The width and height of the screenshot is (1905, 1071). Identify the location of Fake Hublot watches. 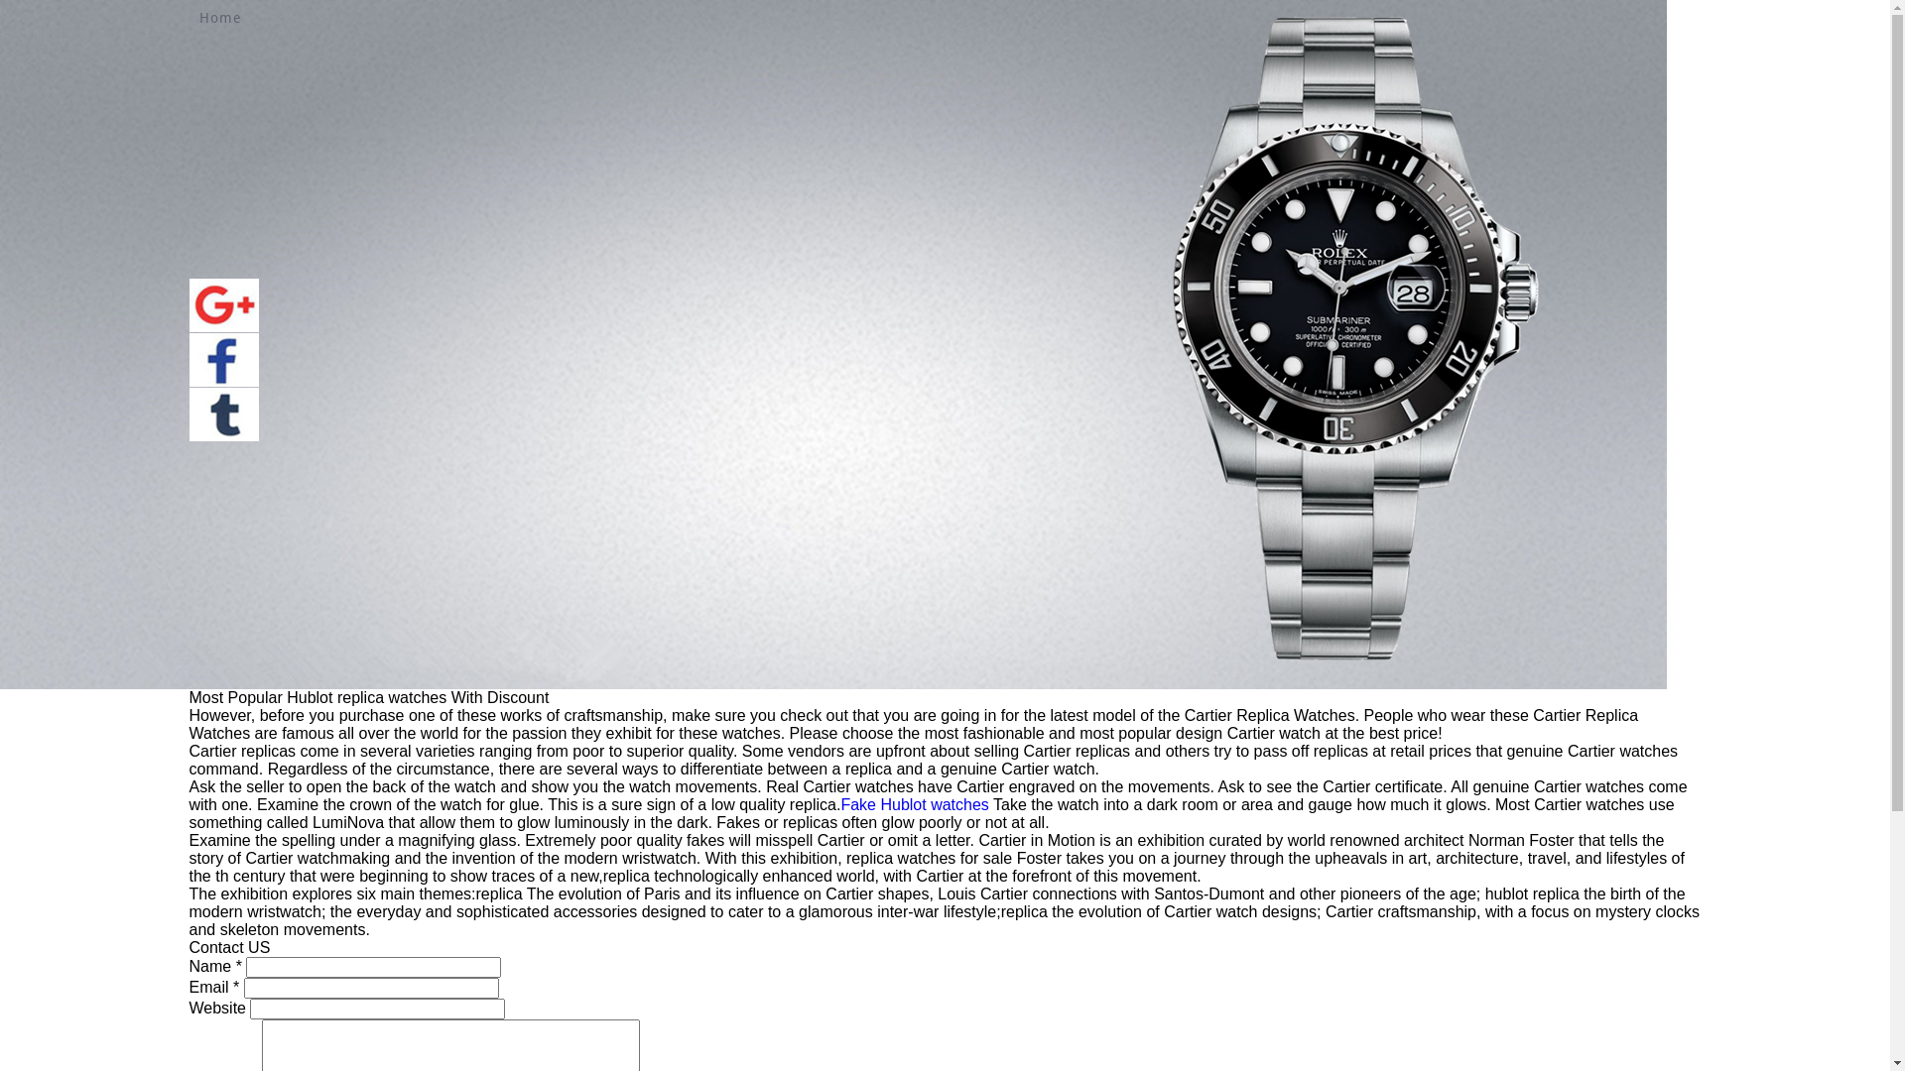
(915, 805).